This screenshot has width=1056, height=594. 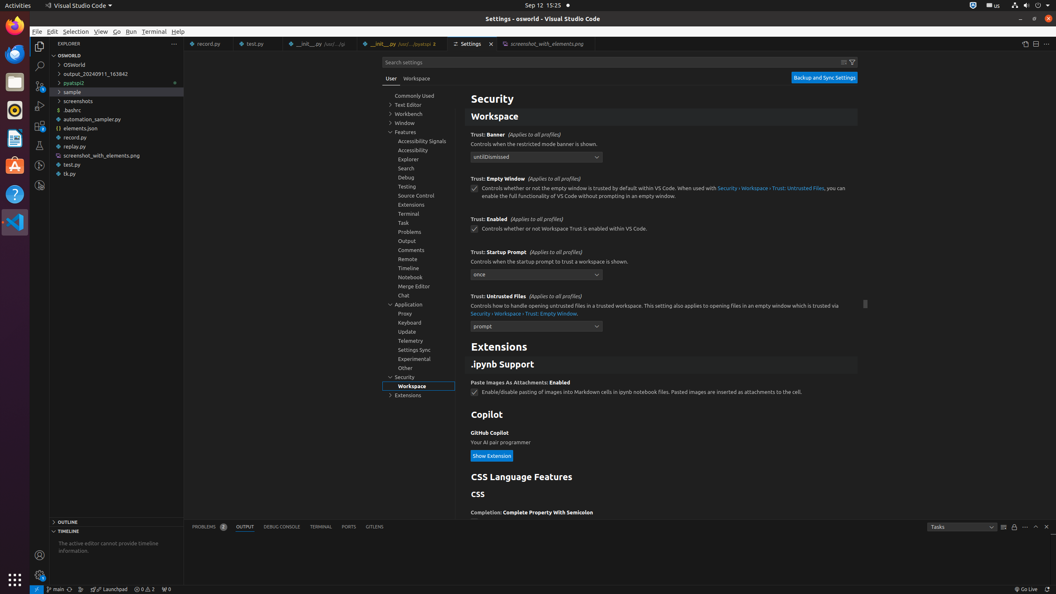 What do you see at coordinates (116, 65) in the screenshot?
I see `OSWorld` at bounding box center [116, 65].